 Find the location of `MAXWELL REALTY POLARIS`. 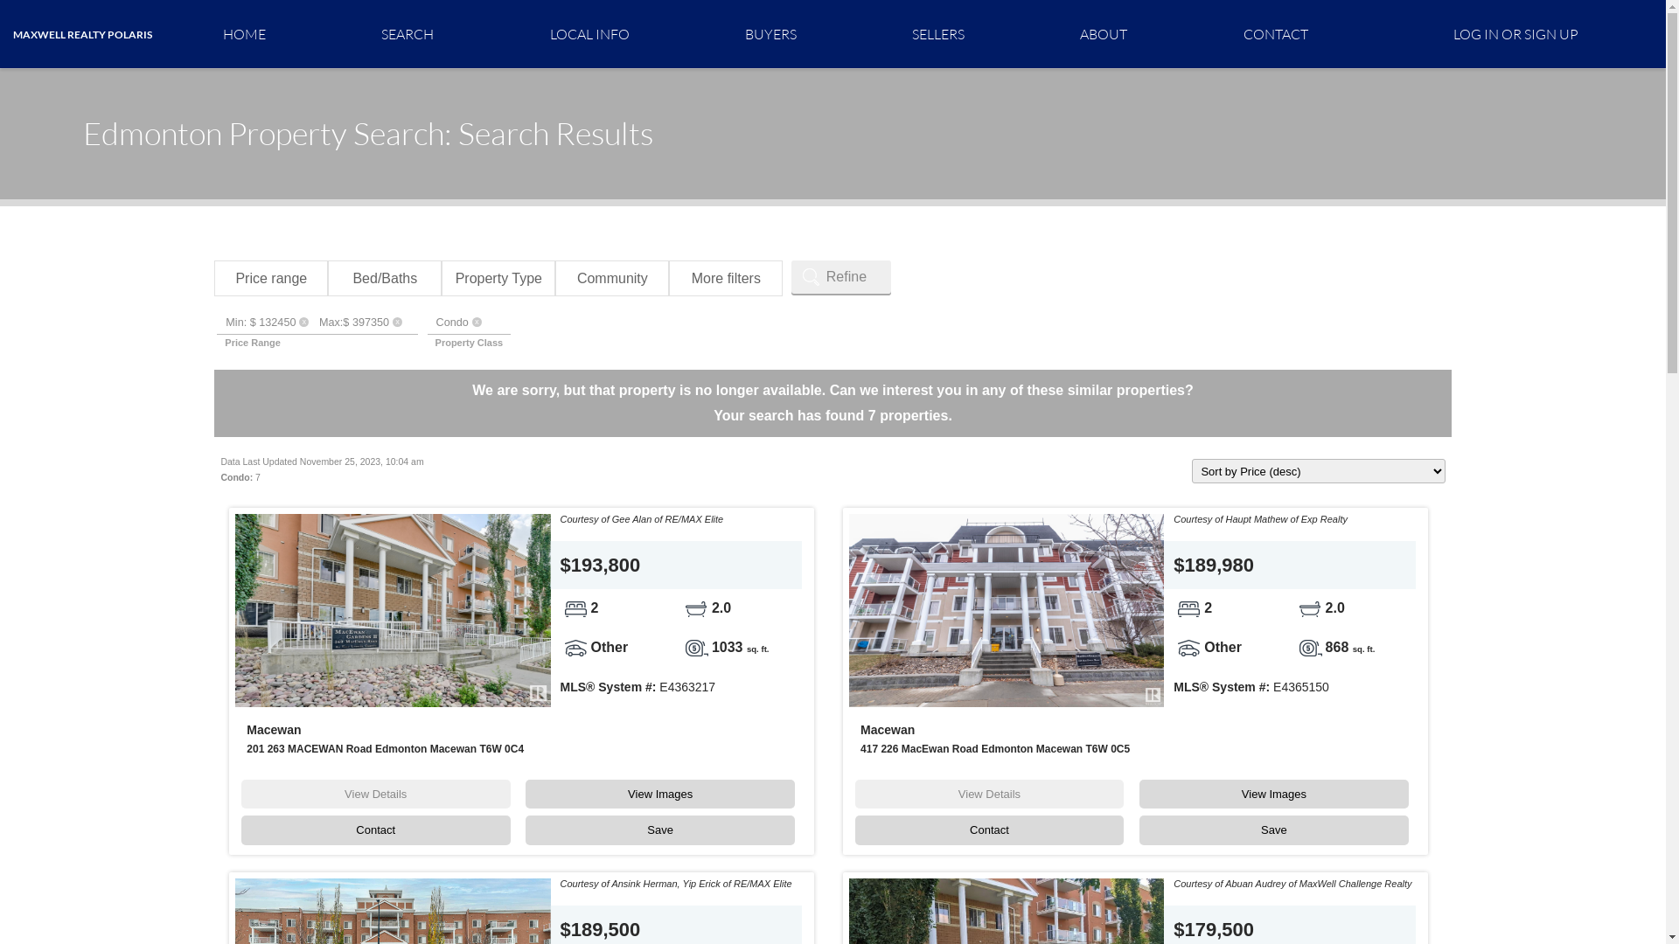

MAXWELL REALTY POLARIS is located at coordinates (82, 35).